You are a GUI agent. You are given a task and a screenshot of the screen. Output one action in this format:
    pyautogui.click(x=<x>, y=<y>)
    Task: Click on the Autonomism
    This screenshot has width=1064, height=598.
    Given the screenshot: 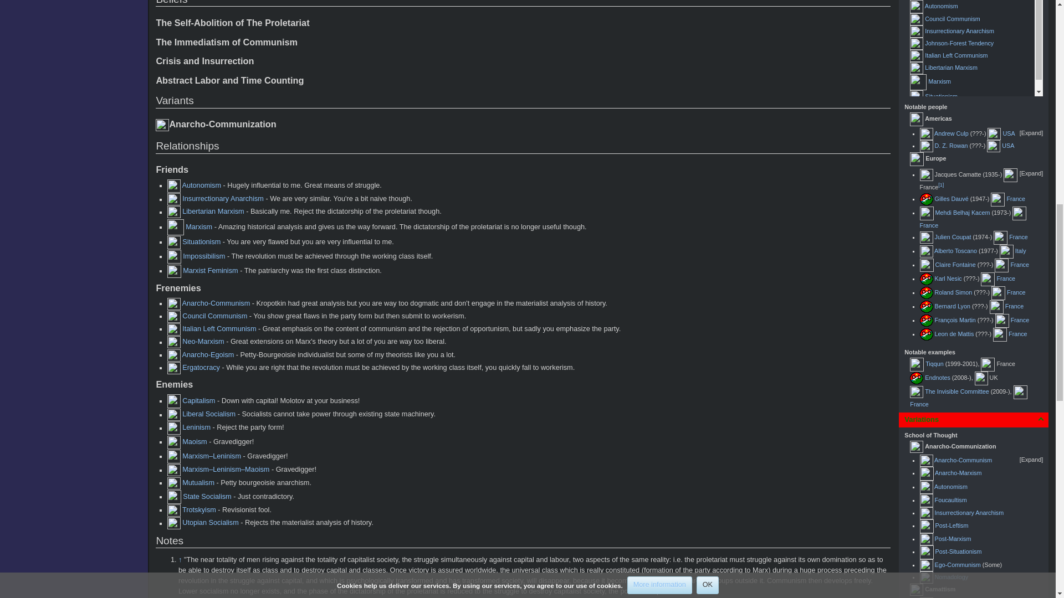 What is the action you would take?
    pyautogui.click(x=941, y=6)
    